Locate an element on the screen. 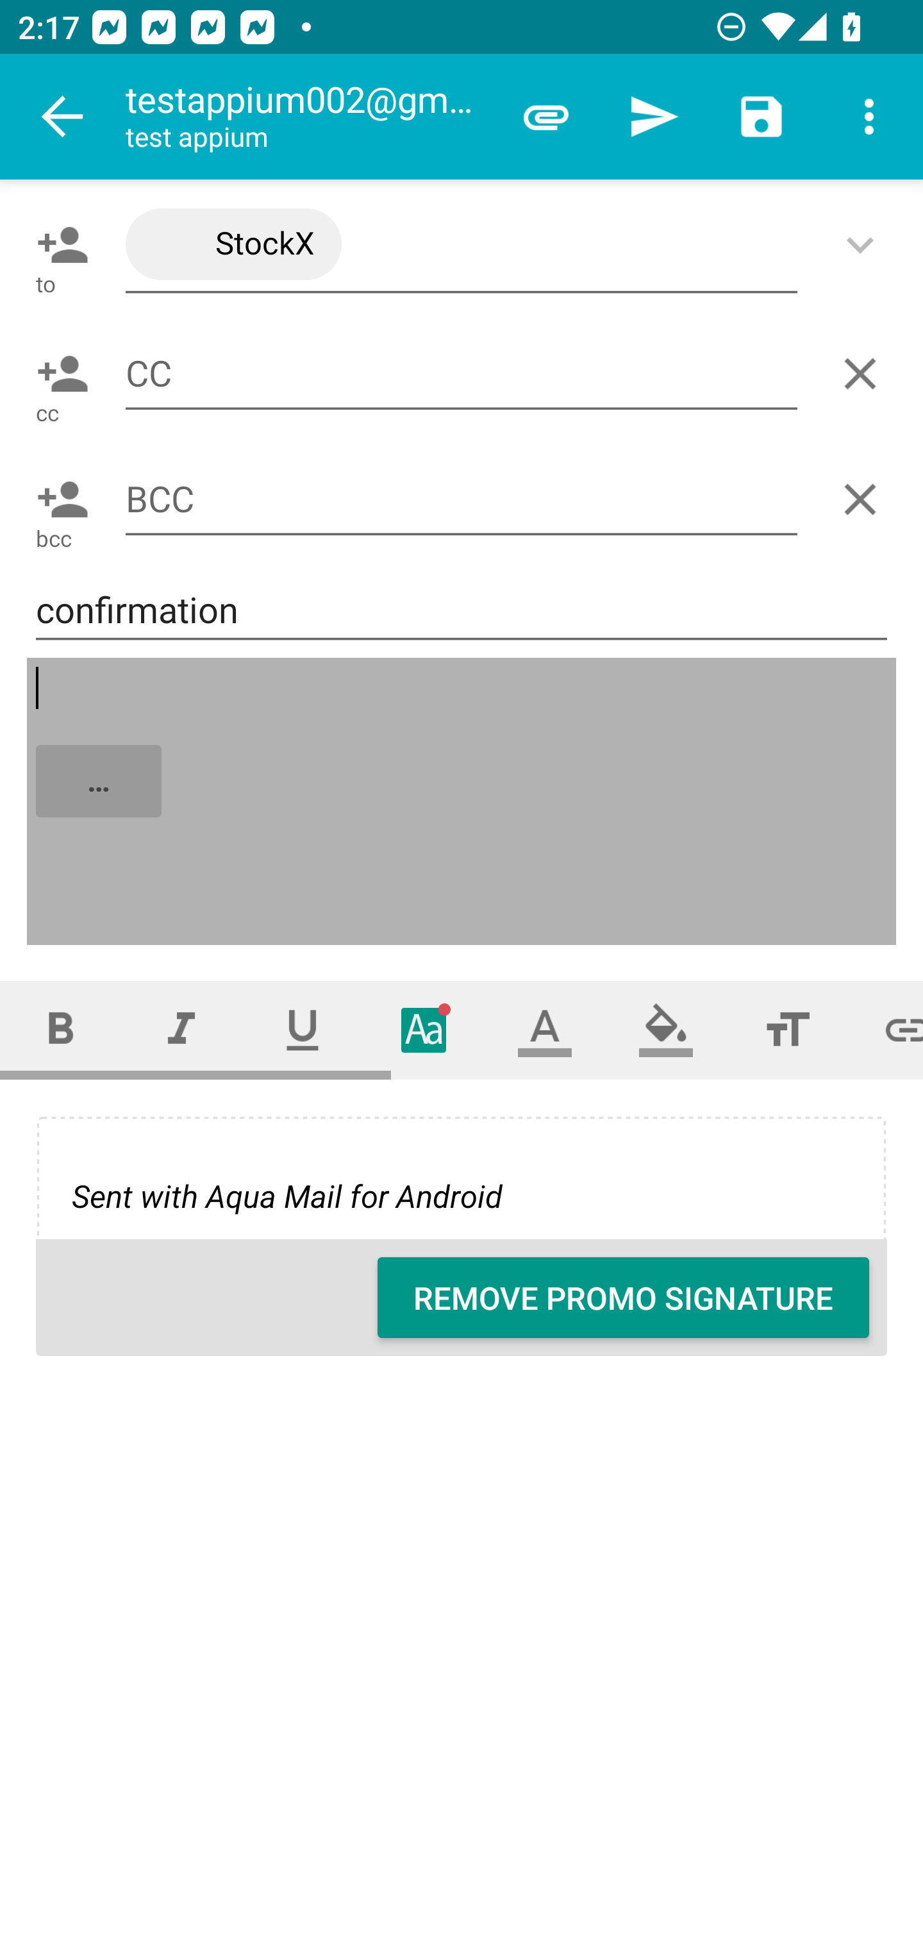 The width and height of the screenshot is (923, 1949). Delete is located at coordinates (865, 499).